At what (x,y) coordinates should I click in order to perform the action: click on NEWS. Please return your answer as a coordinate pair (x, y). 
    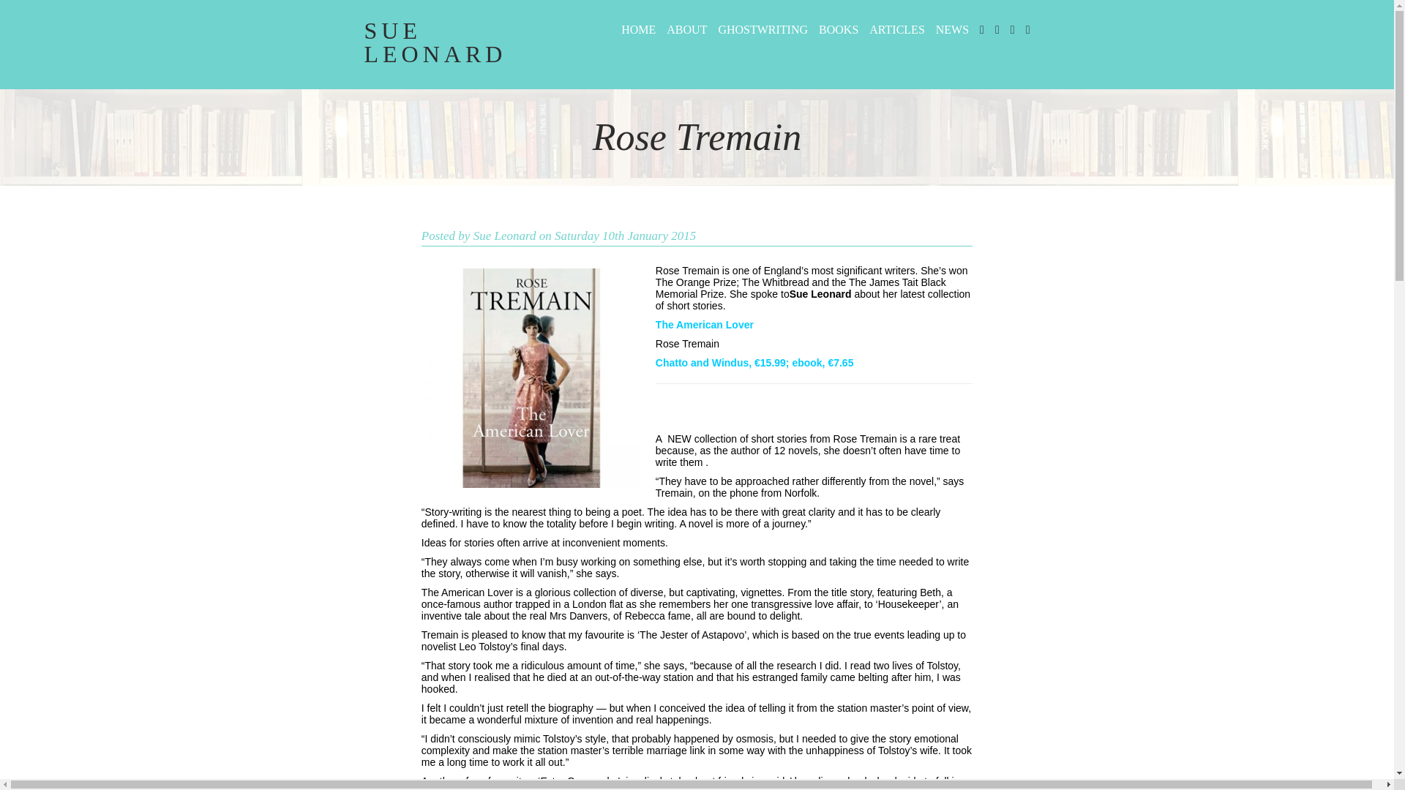
    Looking at the image, I should click on (947, 29).